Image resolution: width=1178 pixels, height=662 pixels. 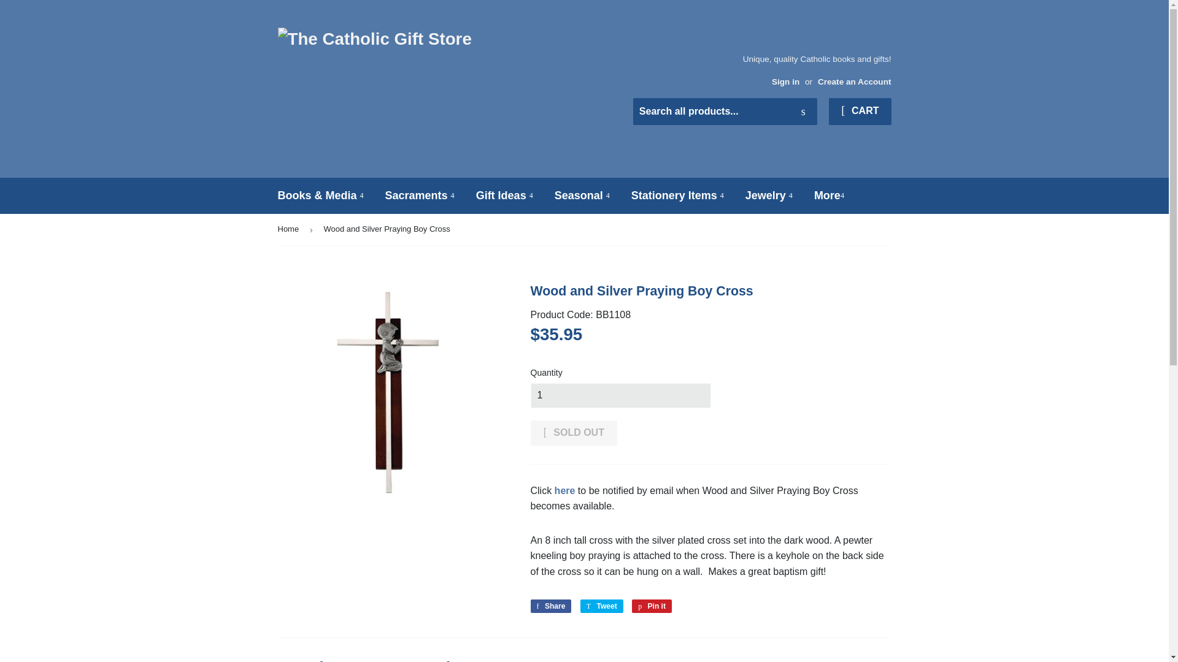 What do you see at coordinates (803, 112) in the screenshot?
I see `Search` at bounding box center [803, 112].